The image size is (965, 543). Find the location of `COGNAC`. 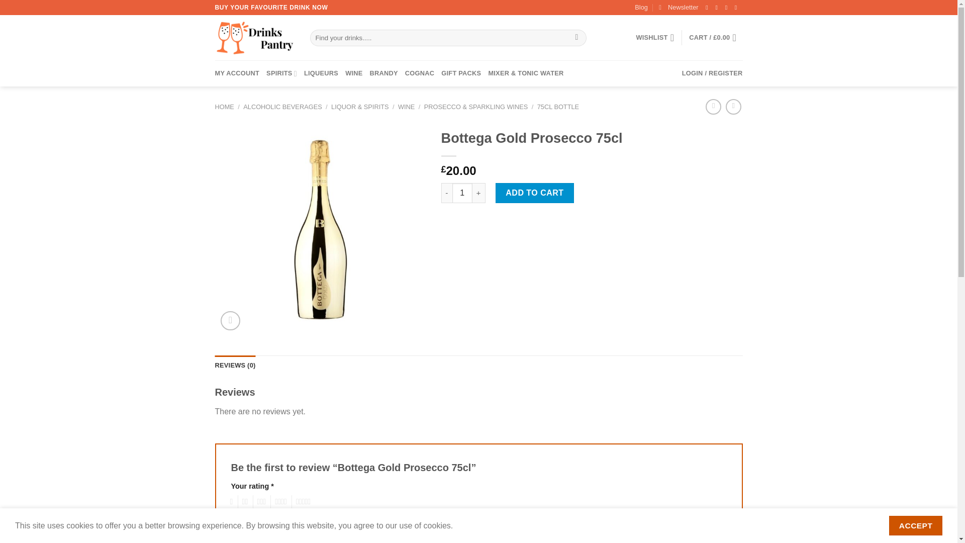

COGNAC is located at coordinates (420, 73).